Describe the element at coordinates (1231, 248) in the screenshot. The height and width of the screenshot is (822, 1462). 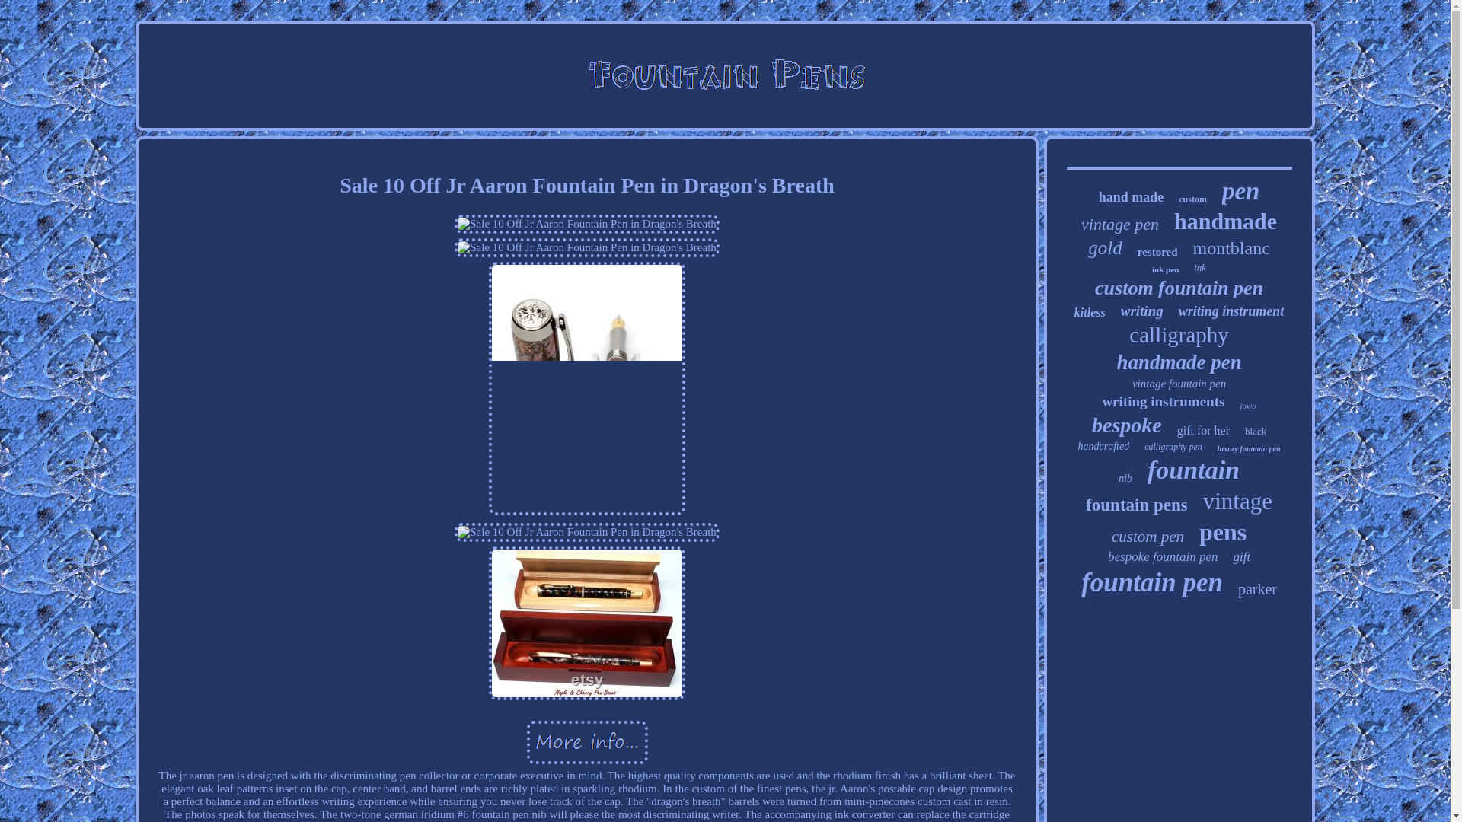
I see `montblanc` at that location.